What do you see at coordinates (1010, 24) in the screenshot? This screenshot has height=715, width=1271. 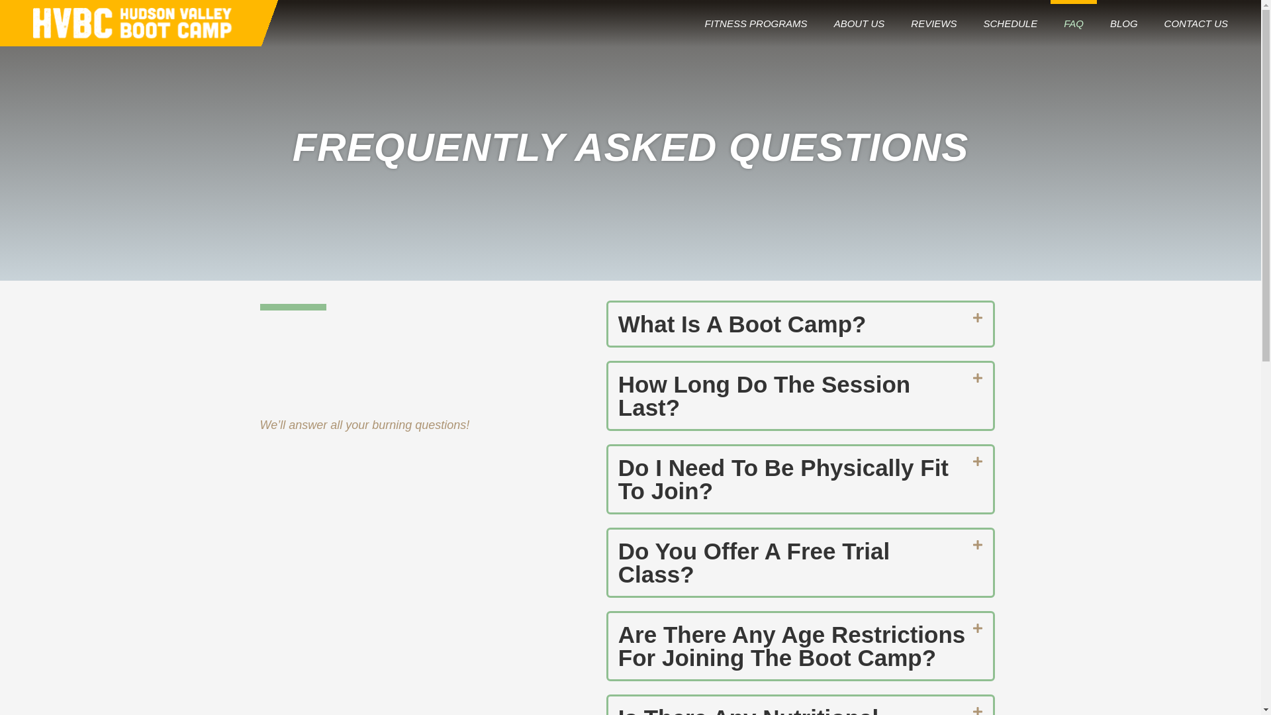 I see `SCHEDULE` at bounding box center [1010, 24].